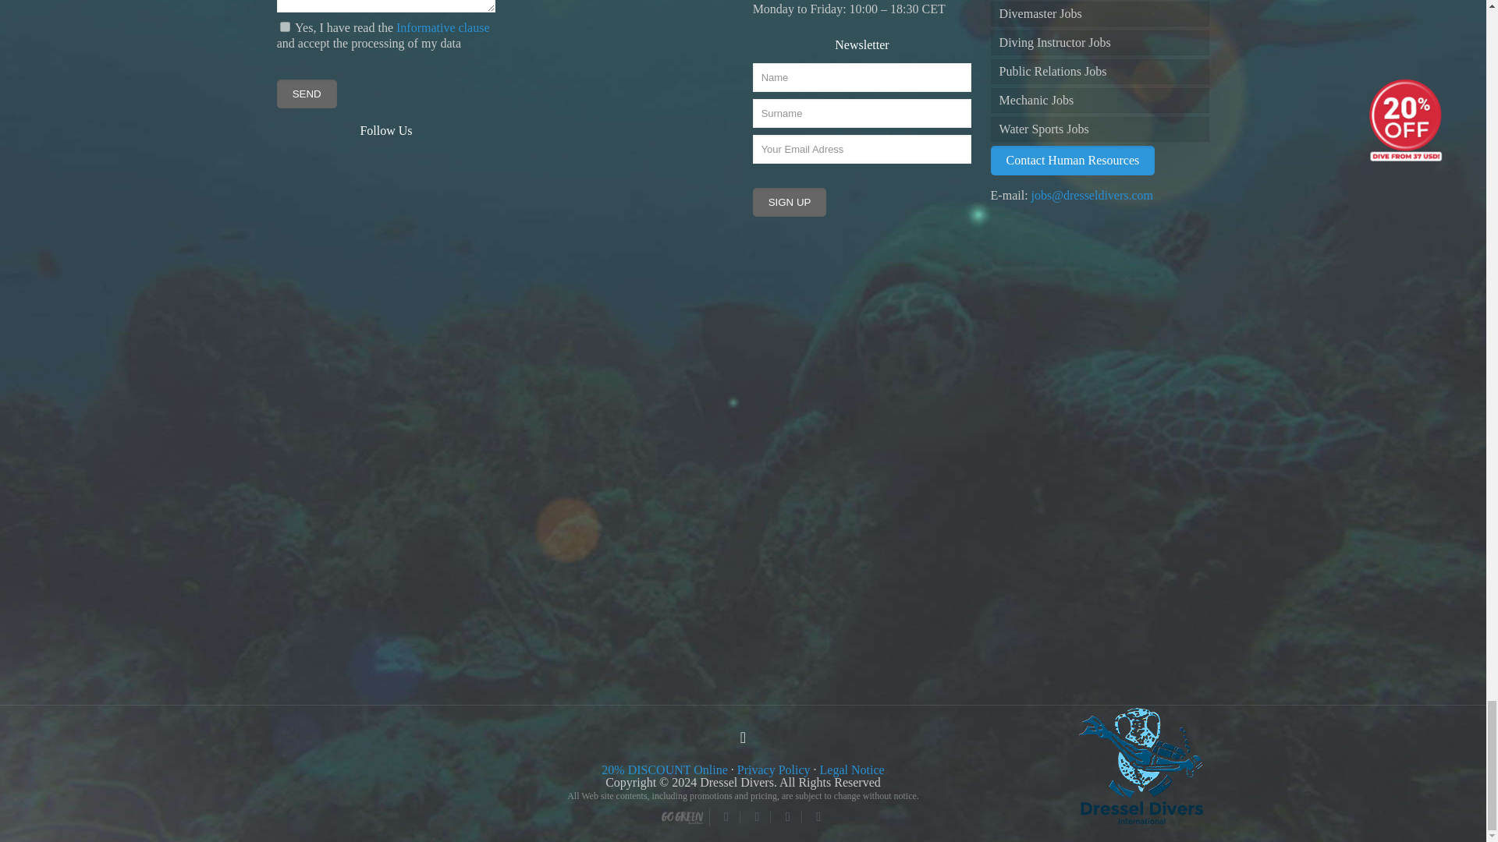  What do you see at coordinates (790, 201) in the screenshot?
I see `SIGN UP` at bounding box center [790, 201].